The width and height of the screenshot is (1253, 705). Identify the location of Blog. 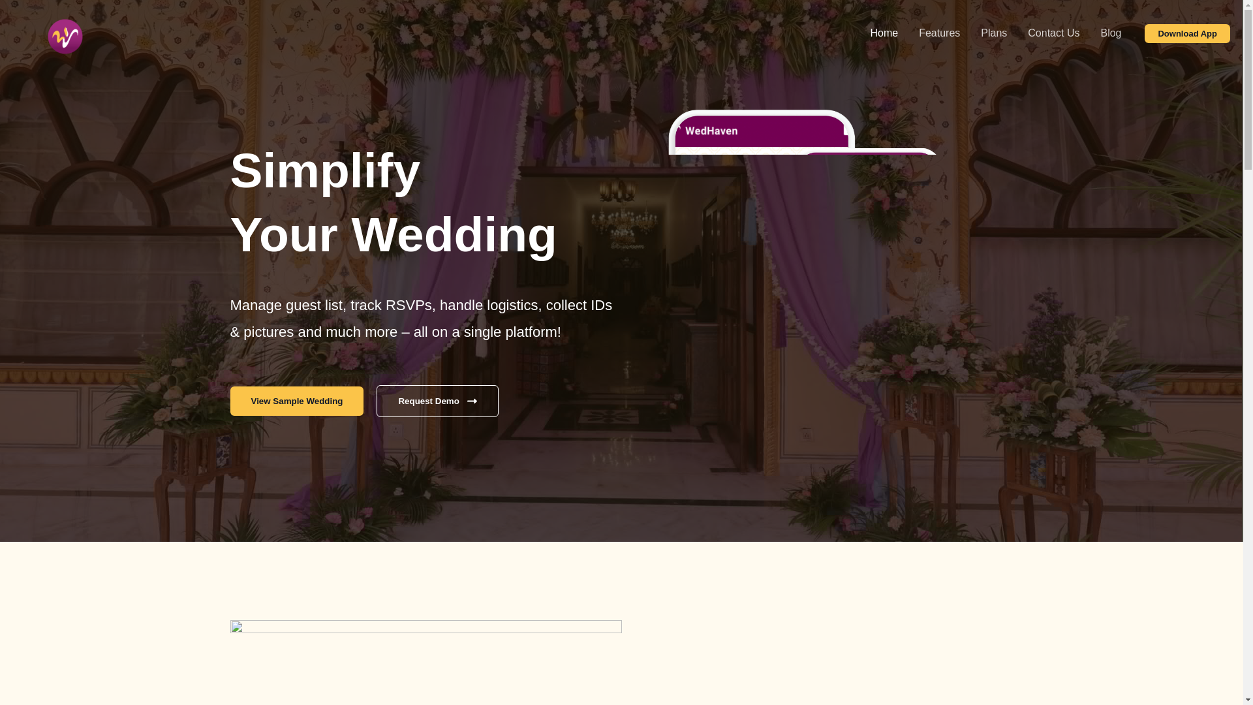
(1111, 33).